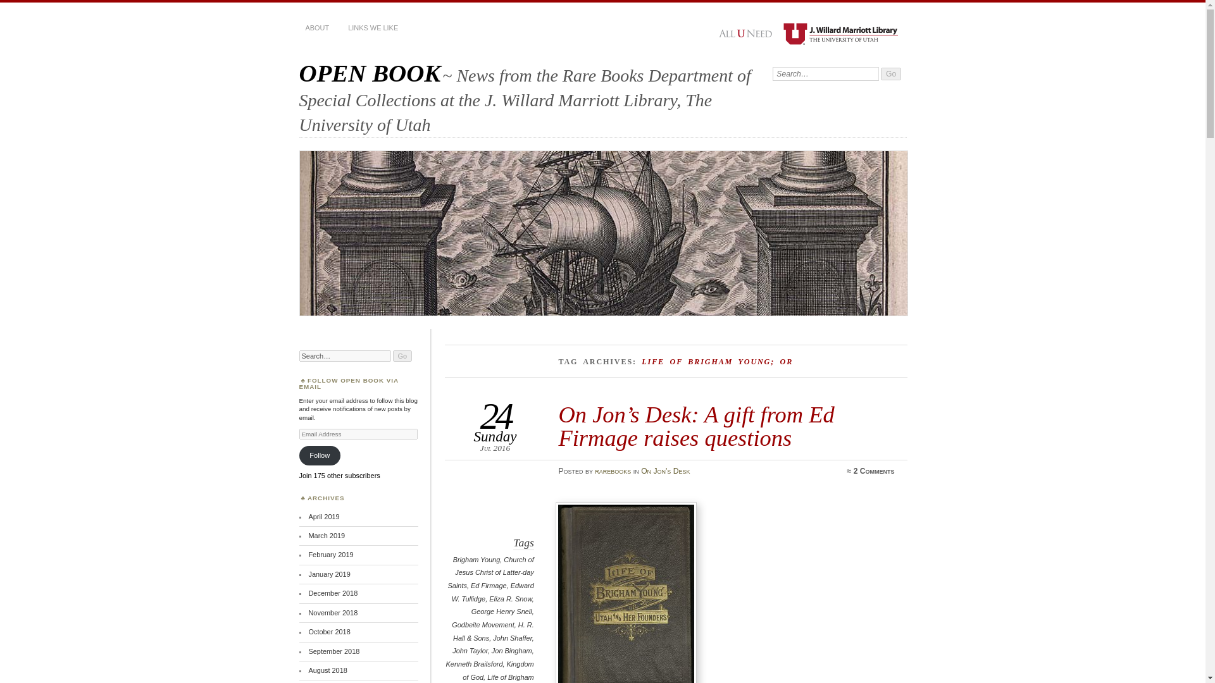 The width and height of the screenshot is (1215, 683). I want to click on Jon Bingham, so click(511, 650).